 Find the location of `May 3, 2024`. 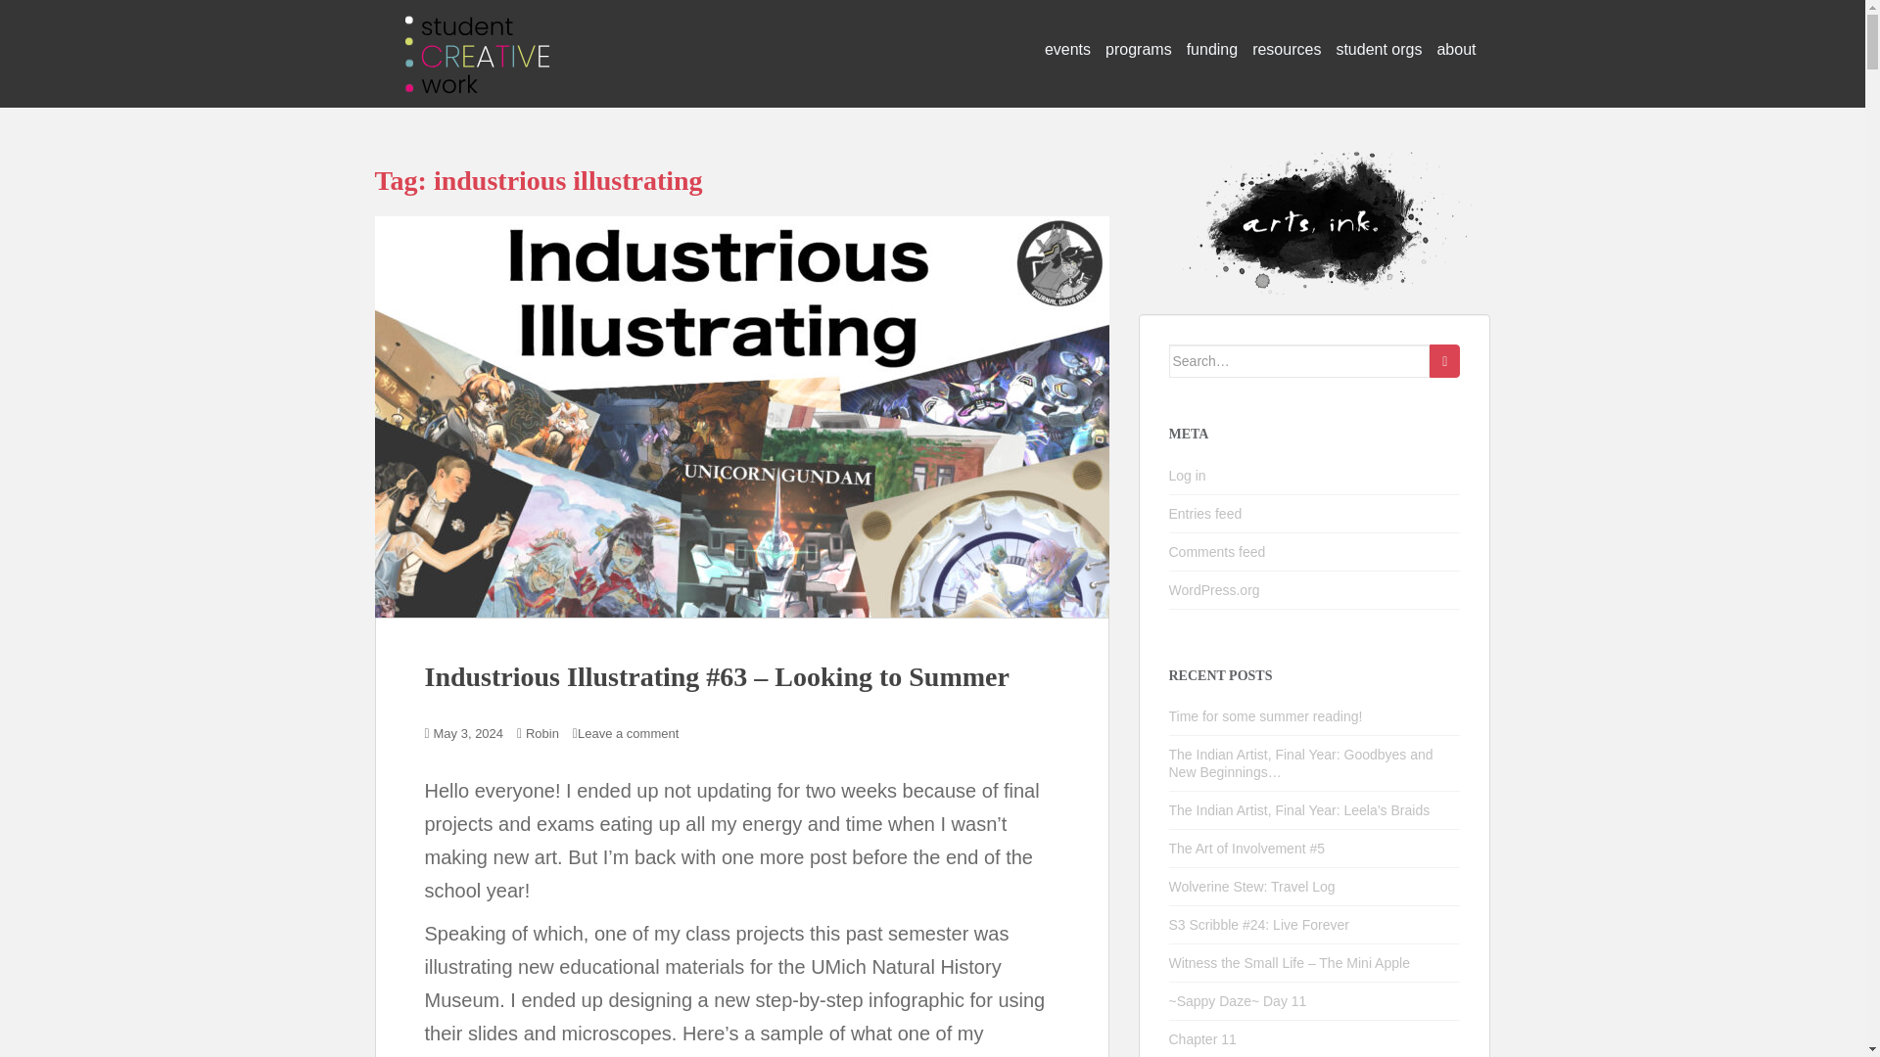

May 3, 2024 is located at coordinates (468, 733).